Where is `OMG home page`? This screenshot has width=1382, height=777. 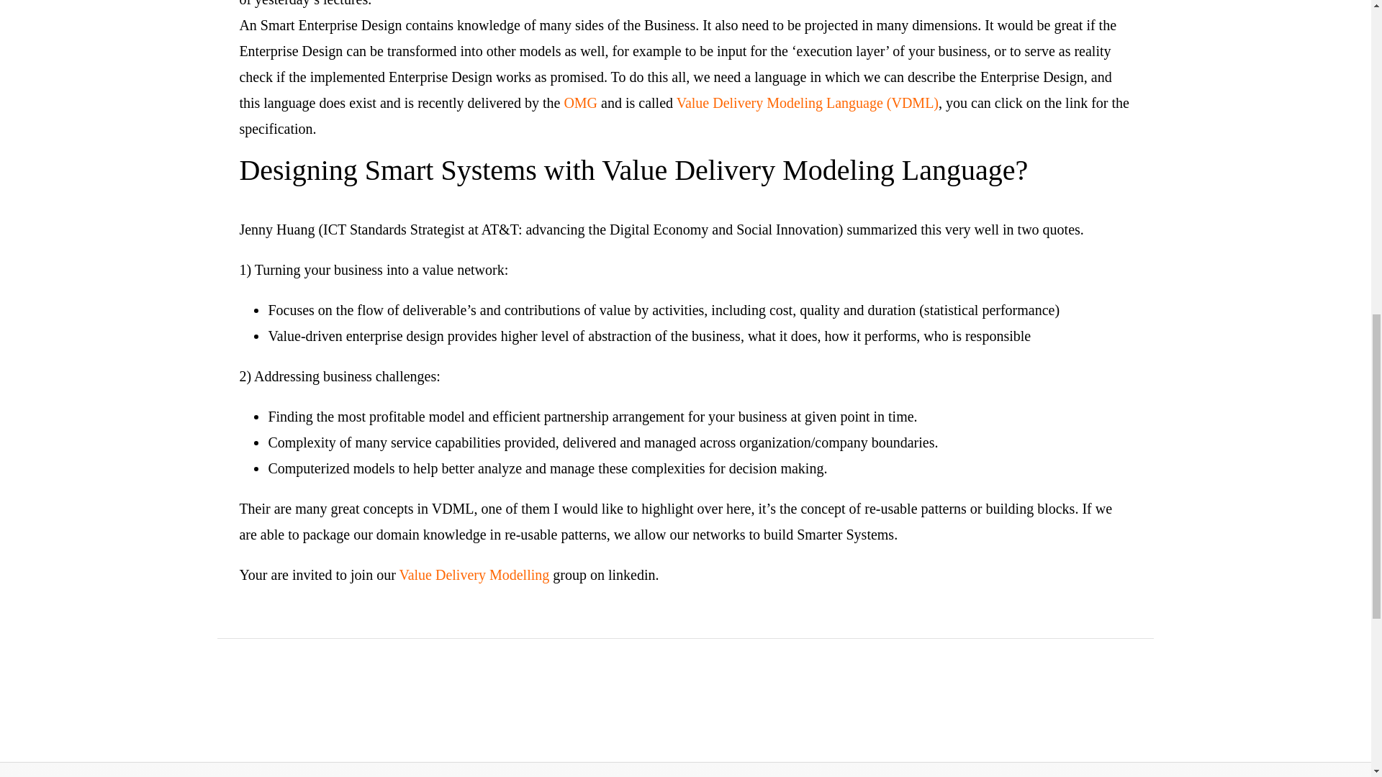
OMG home page is located at coordinates (580, 102).